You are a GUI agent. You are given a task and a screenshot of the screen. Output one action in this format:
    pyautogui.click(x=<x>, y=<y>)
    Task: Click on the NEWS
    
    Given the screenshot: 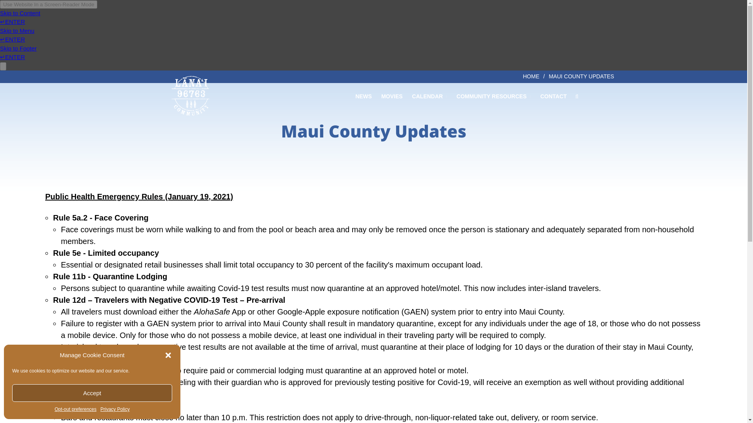 What is the action you would take?
    pyautogui.click(x=364, y=96)
    